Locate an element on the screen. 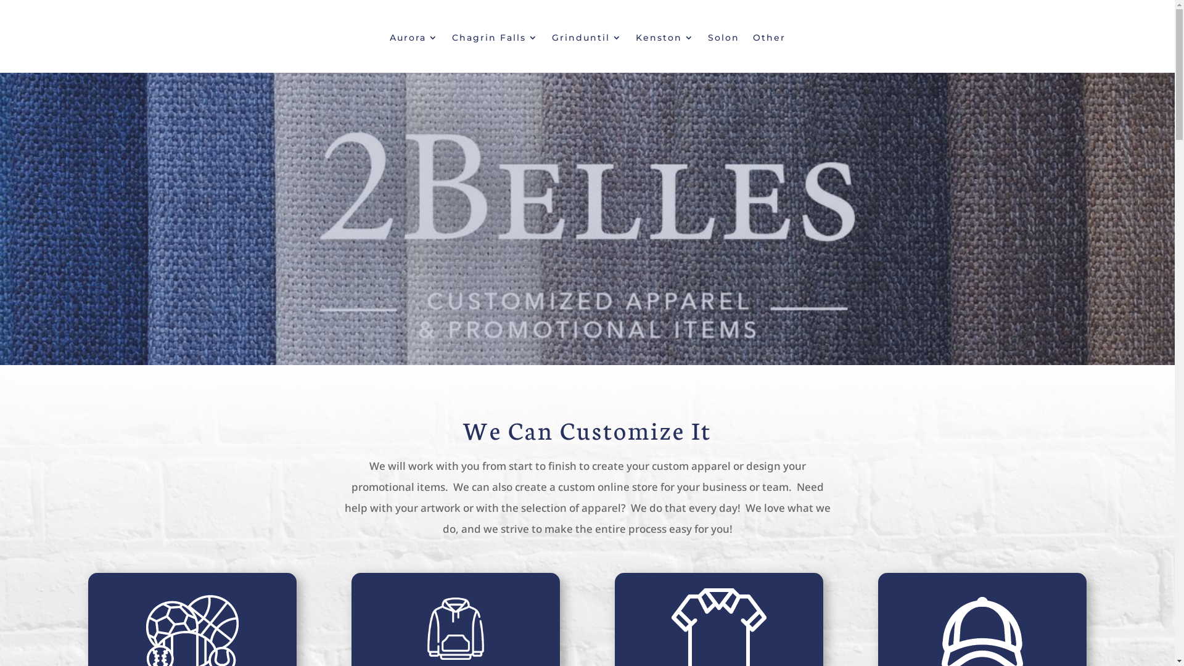 The image size is (1184, 666). Chagrin Falls is located at coordinates (495, 40).